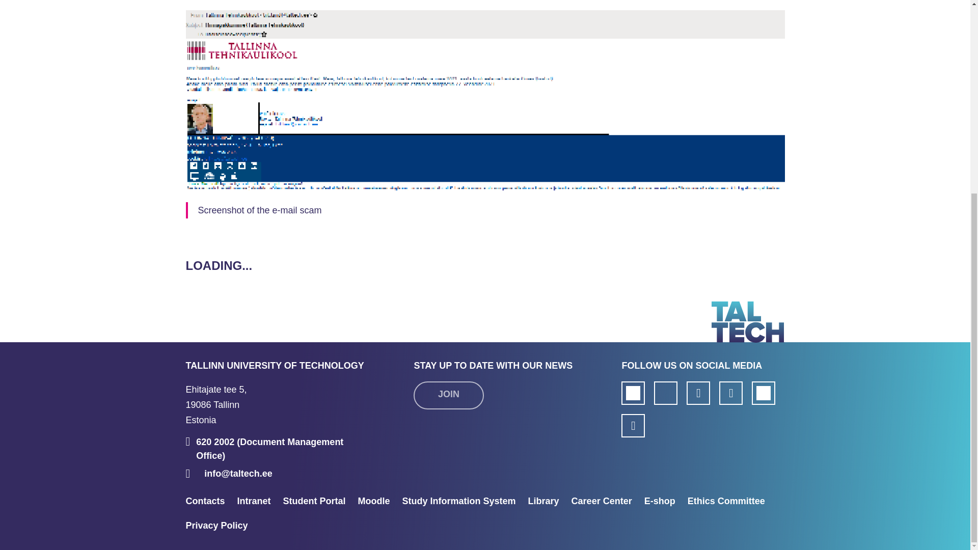 This screenshot has height=550, width=978. Describe the element at coordinates (216, 404) in the screenshot. I see `facebook` at that location.